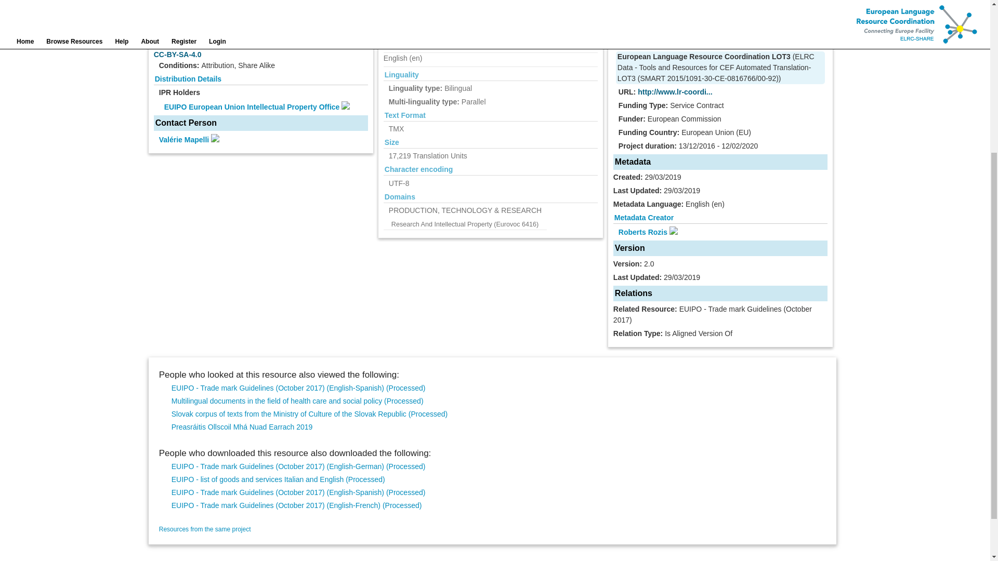 This screenshot has height=561, width=998. Describe the element at coordinates (177, 55) in the screenshot. I see `CC-BY-SA-4.0` at that location.